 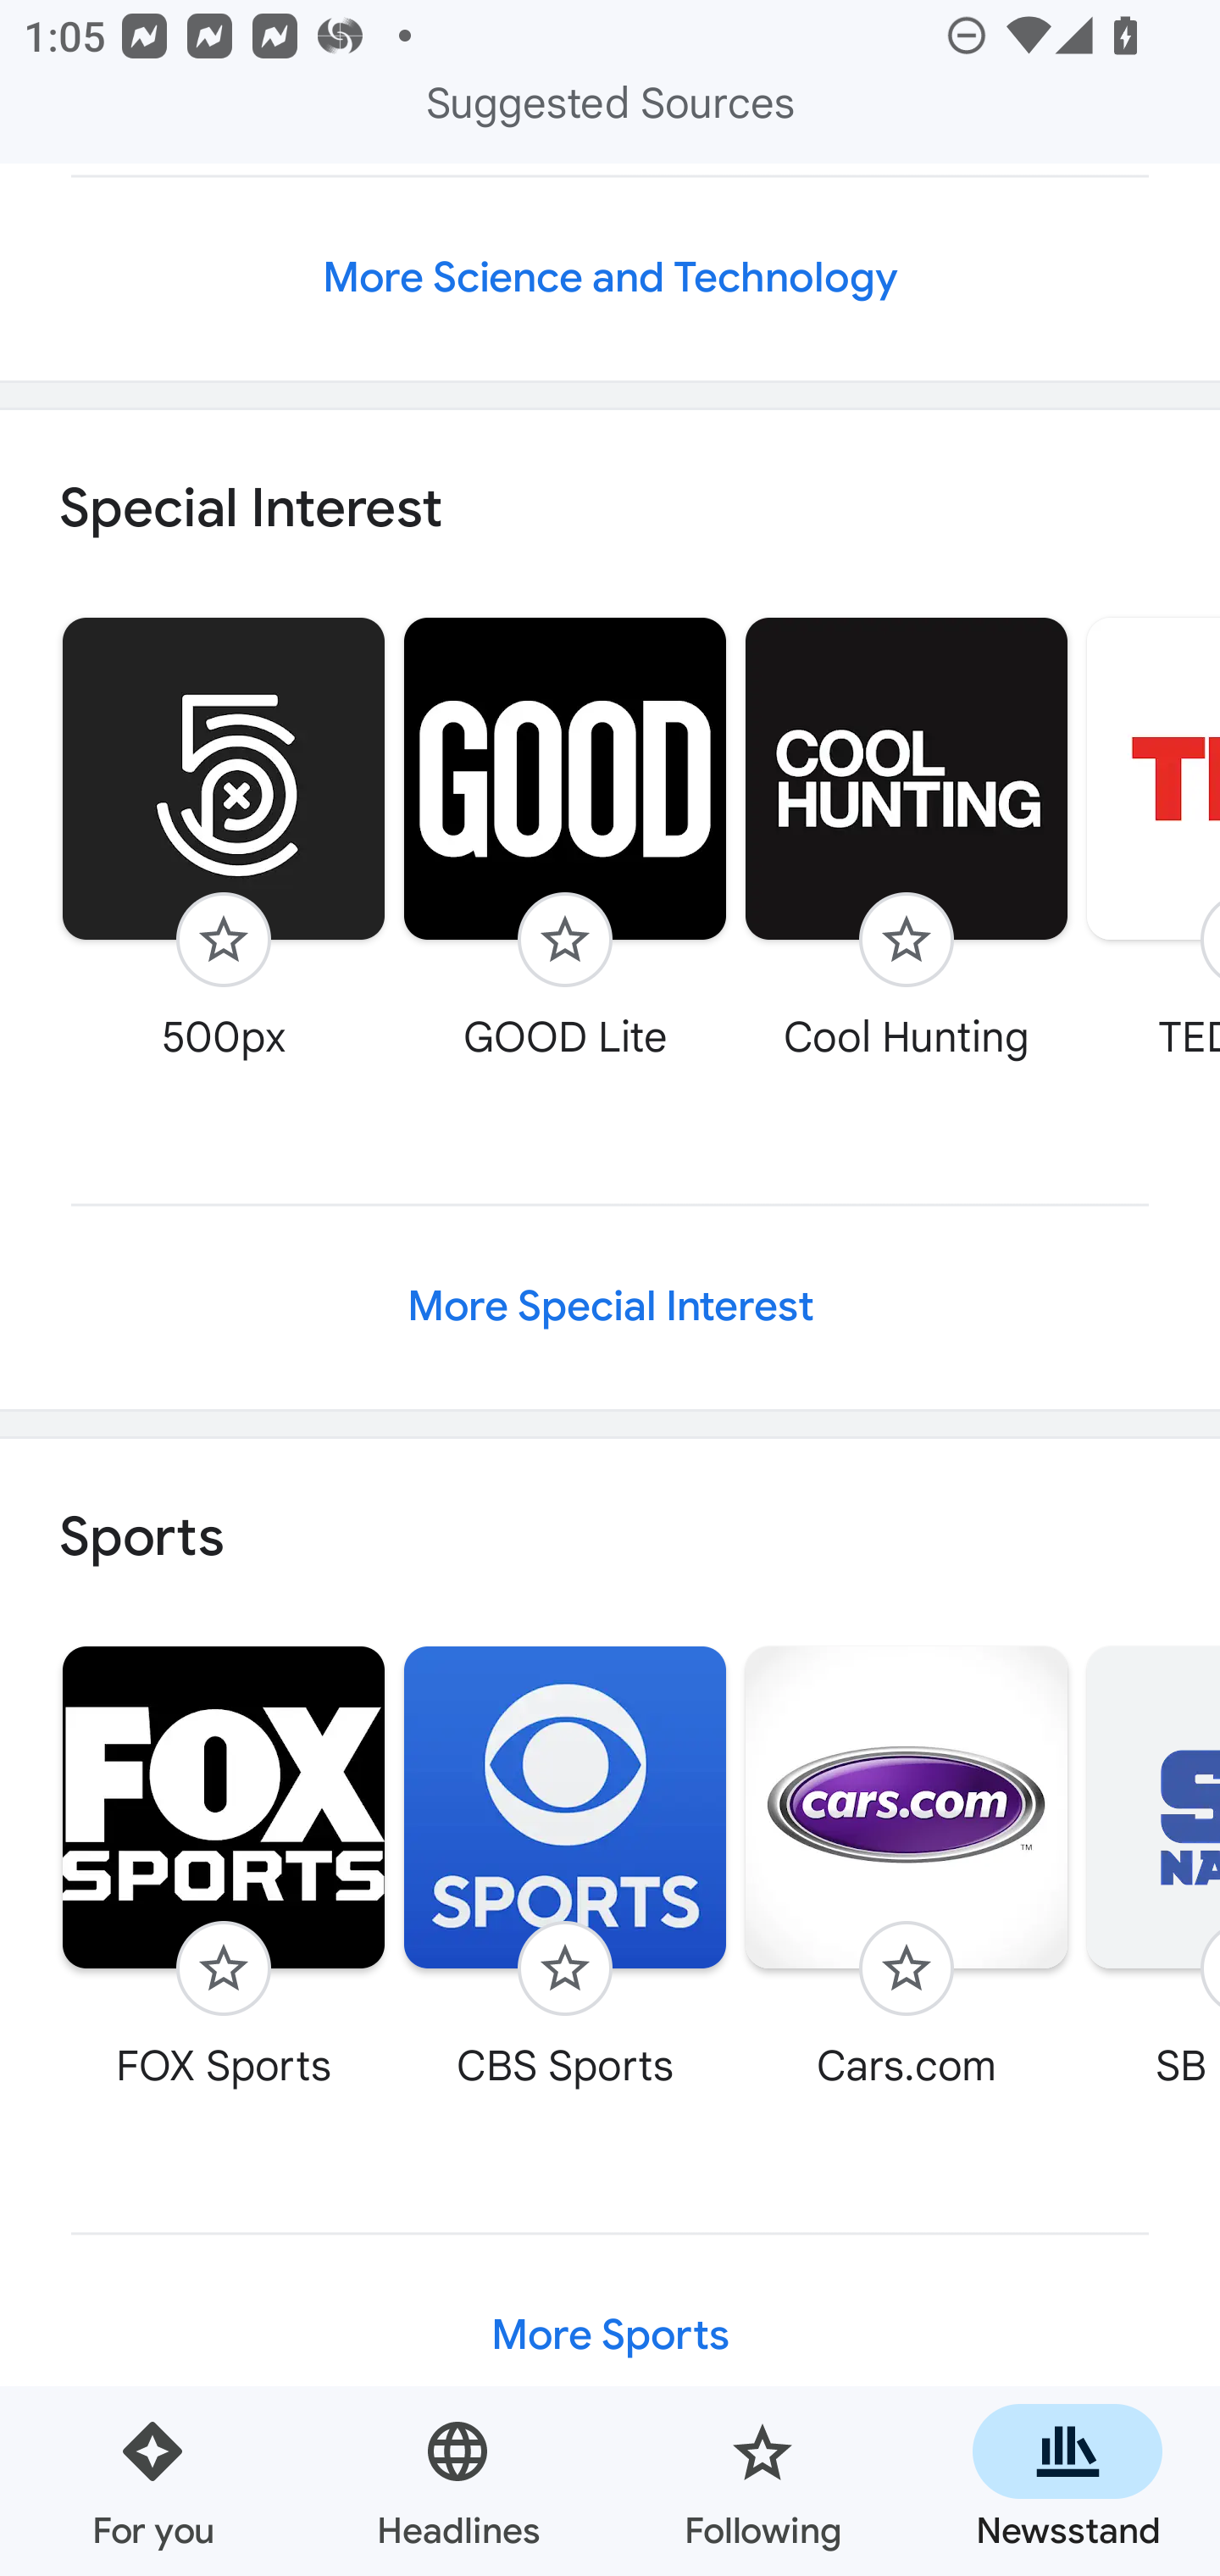 What do you see at coordinates (224, 837) in the screenshot?
I see `Follow 500px` at bounding box center [224, 837].